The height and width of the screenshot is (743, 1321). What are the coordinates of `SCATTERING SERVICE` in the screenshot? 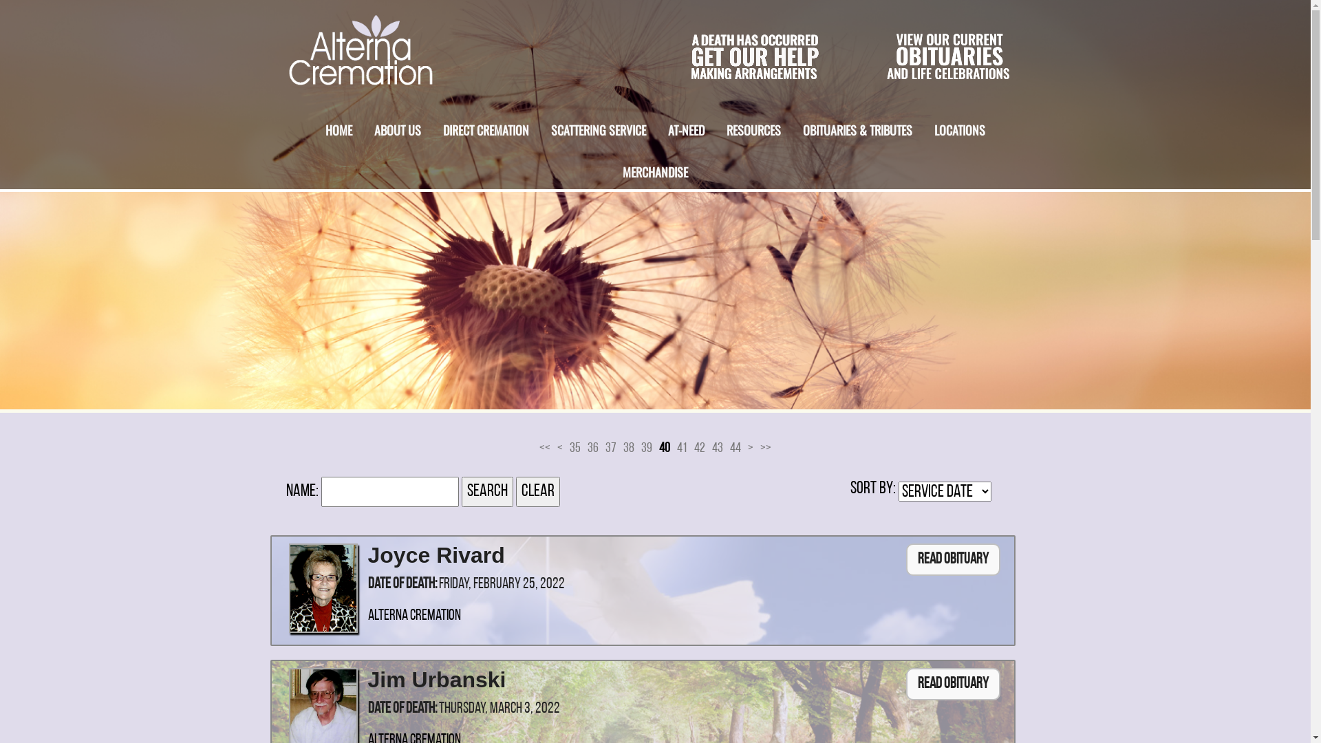 It's located at (599, 125).